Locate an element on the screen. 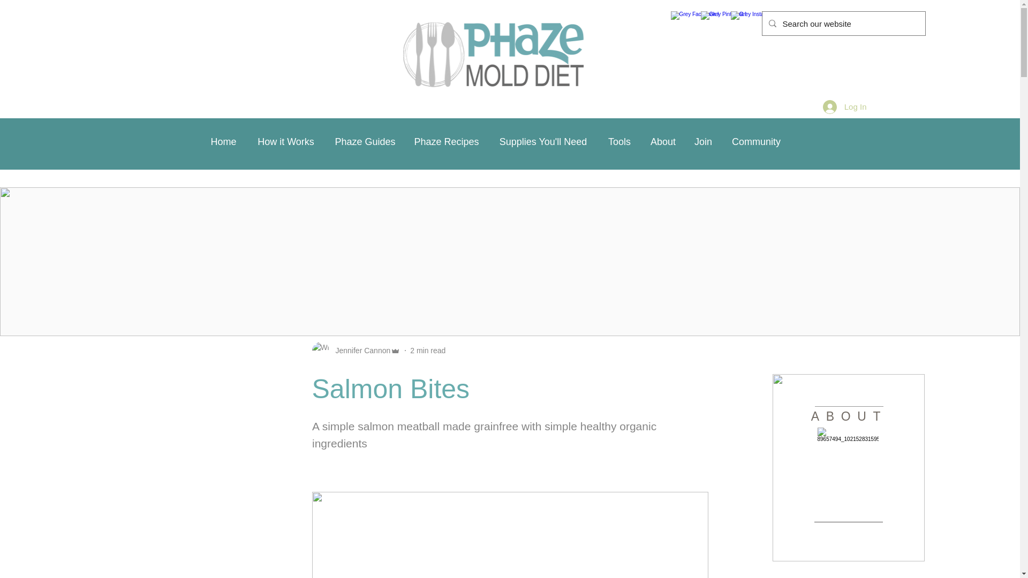  Supplies You'll Need is located at coordinates (543, 141).